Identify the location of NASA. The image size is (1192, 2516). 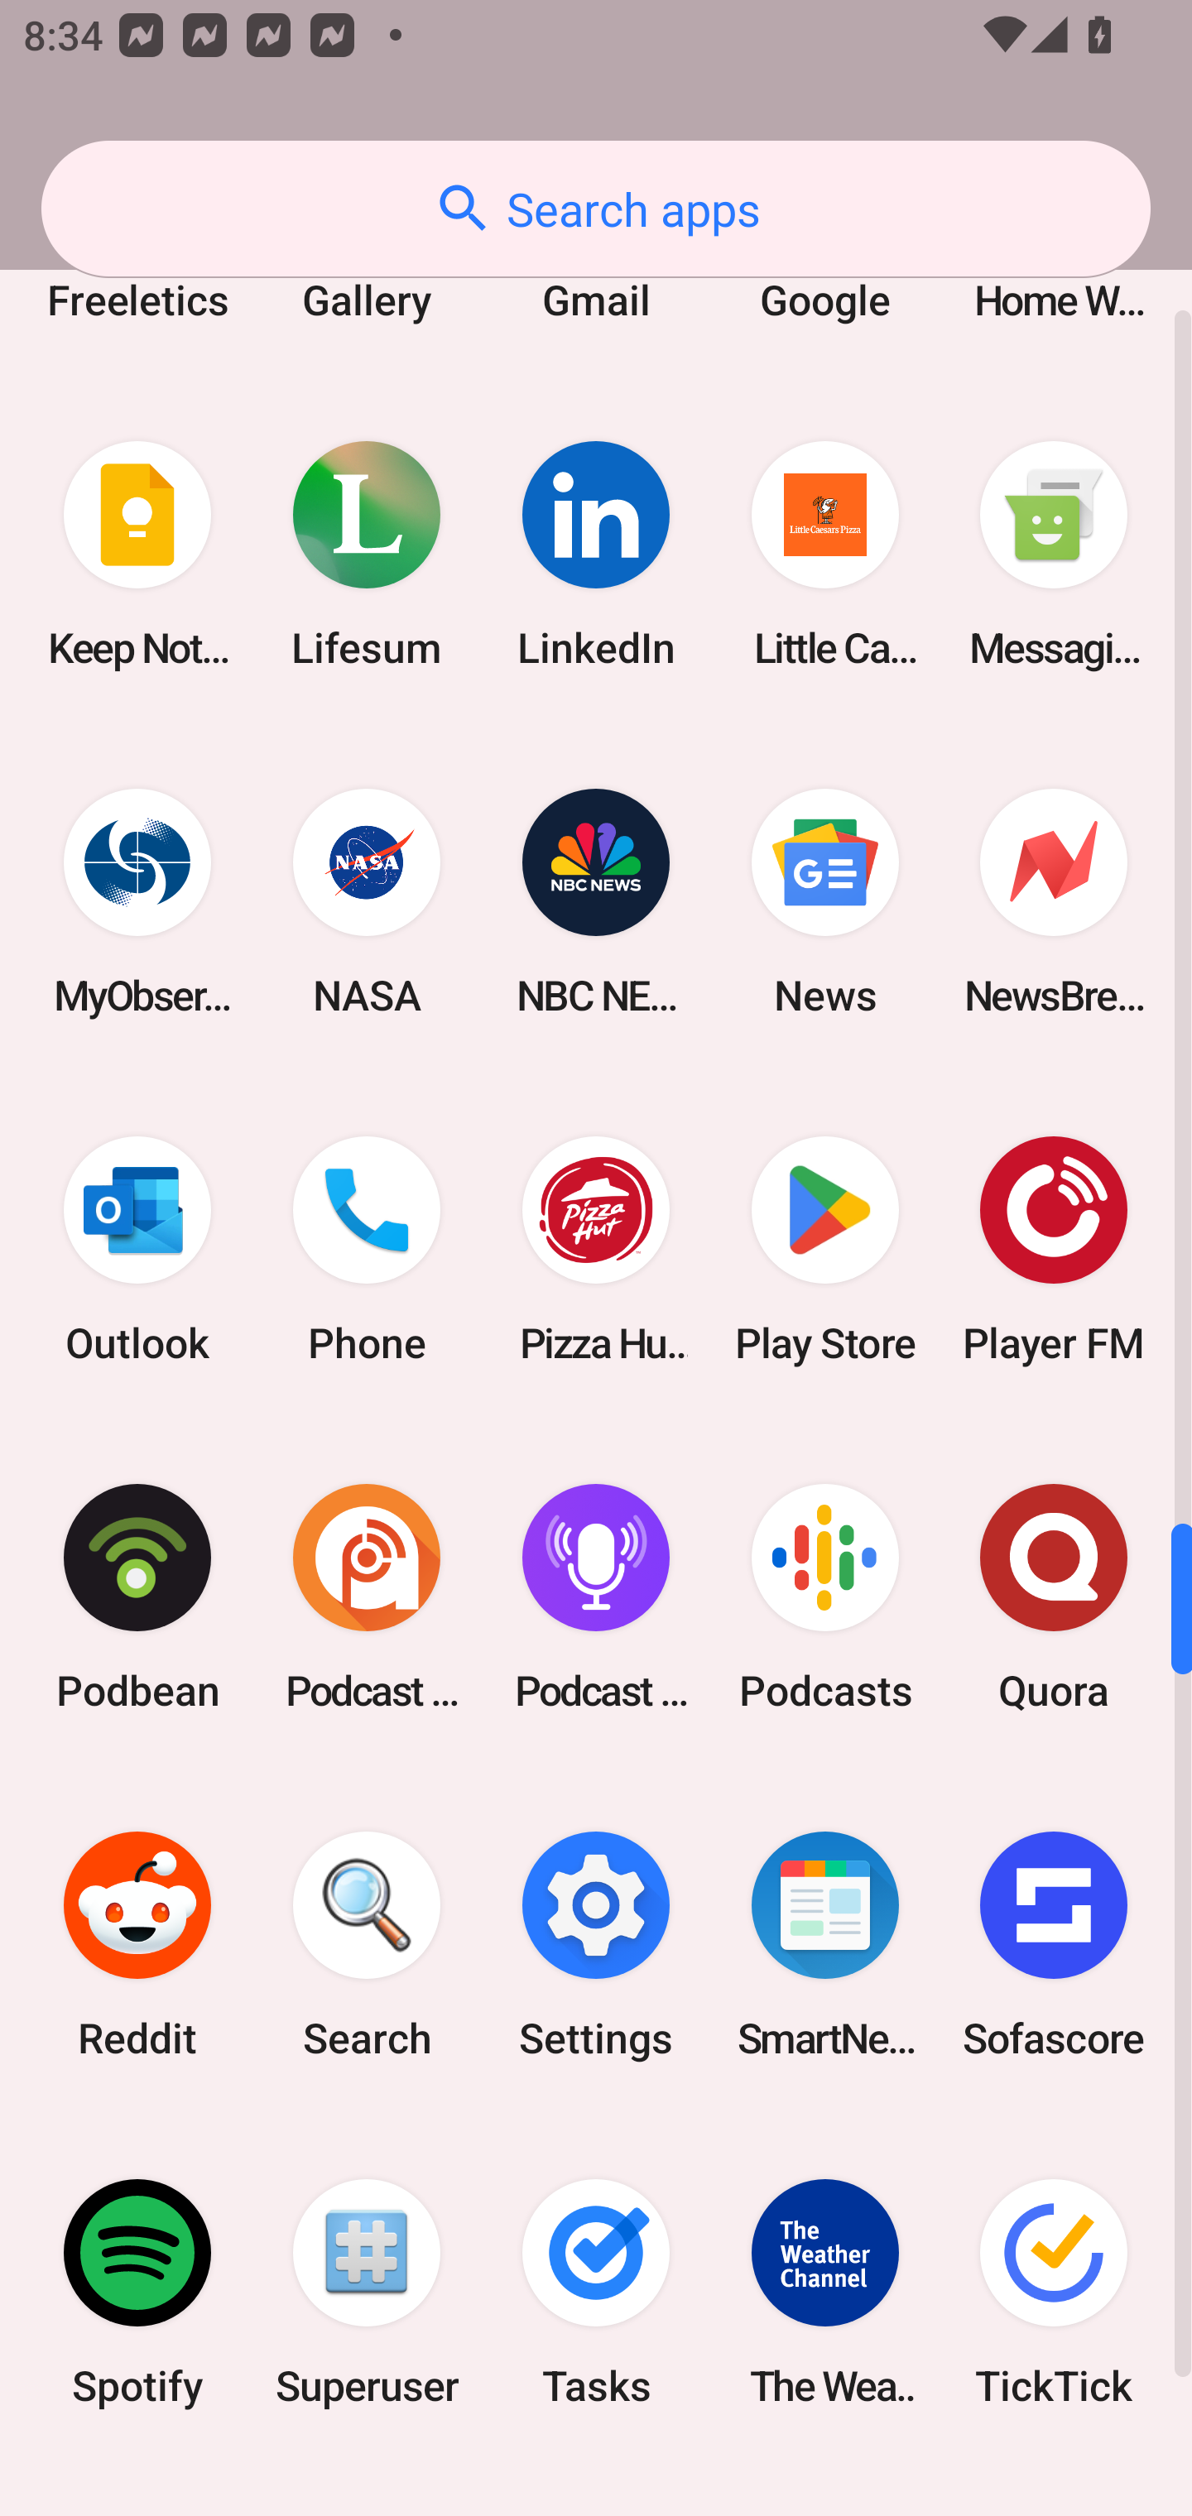
(367, 902).